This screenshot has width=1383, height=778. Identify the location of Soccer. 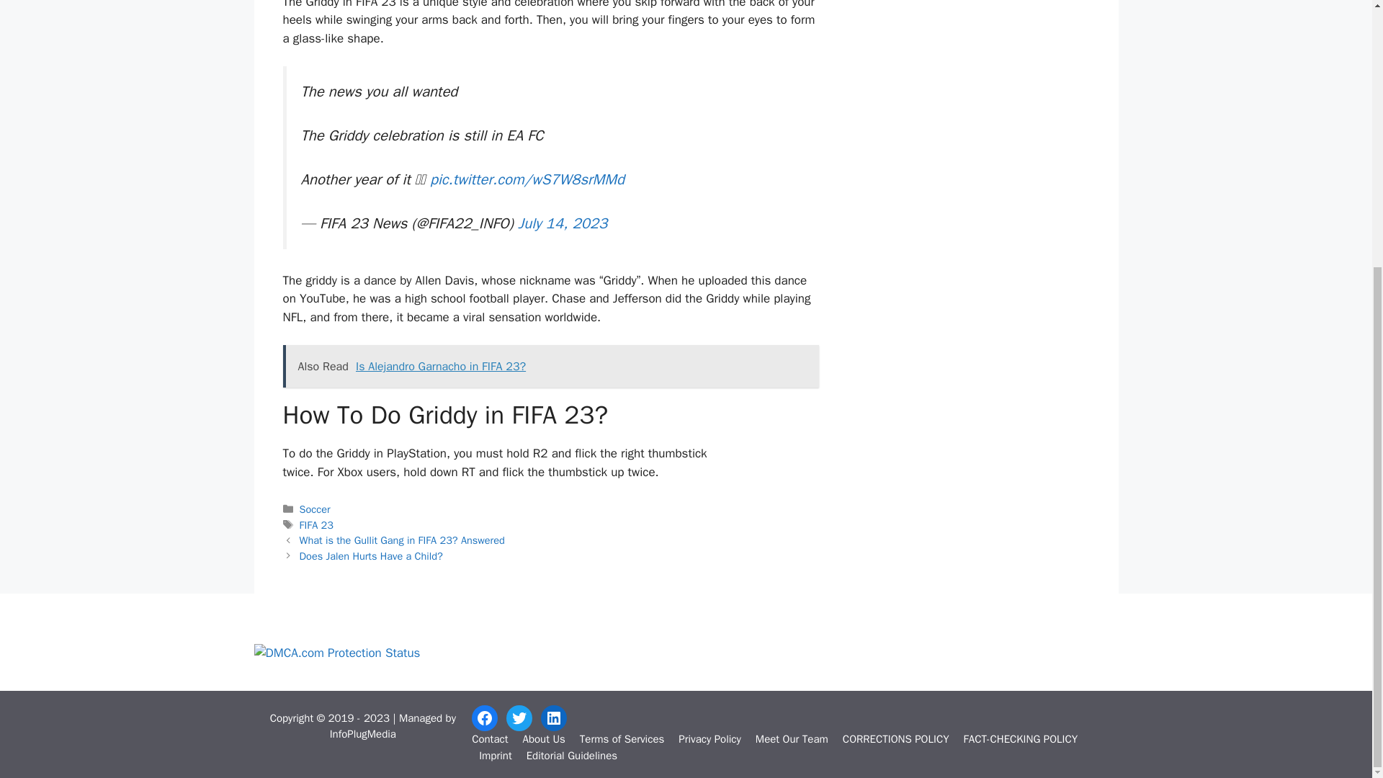
(315, 509).